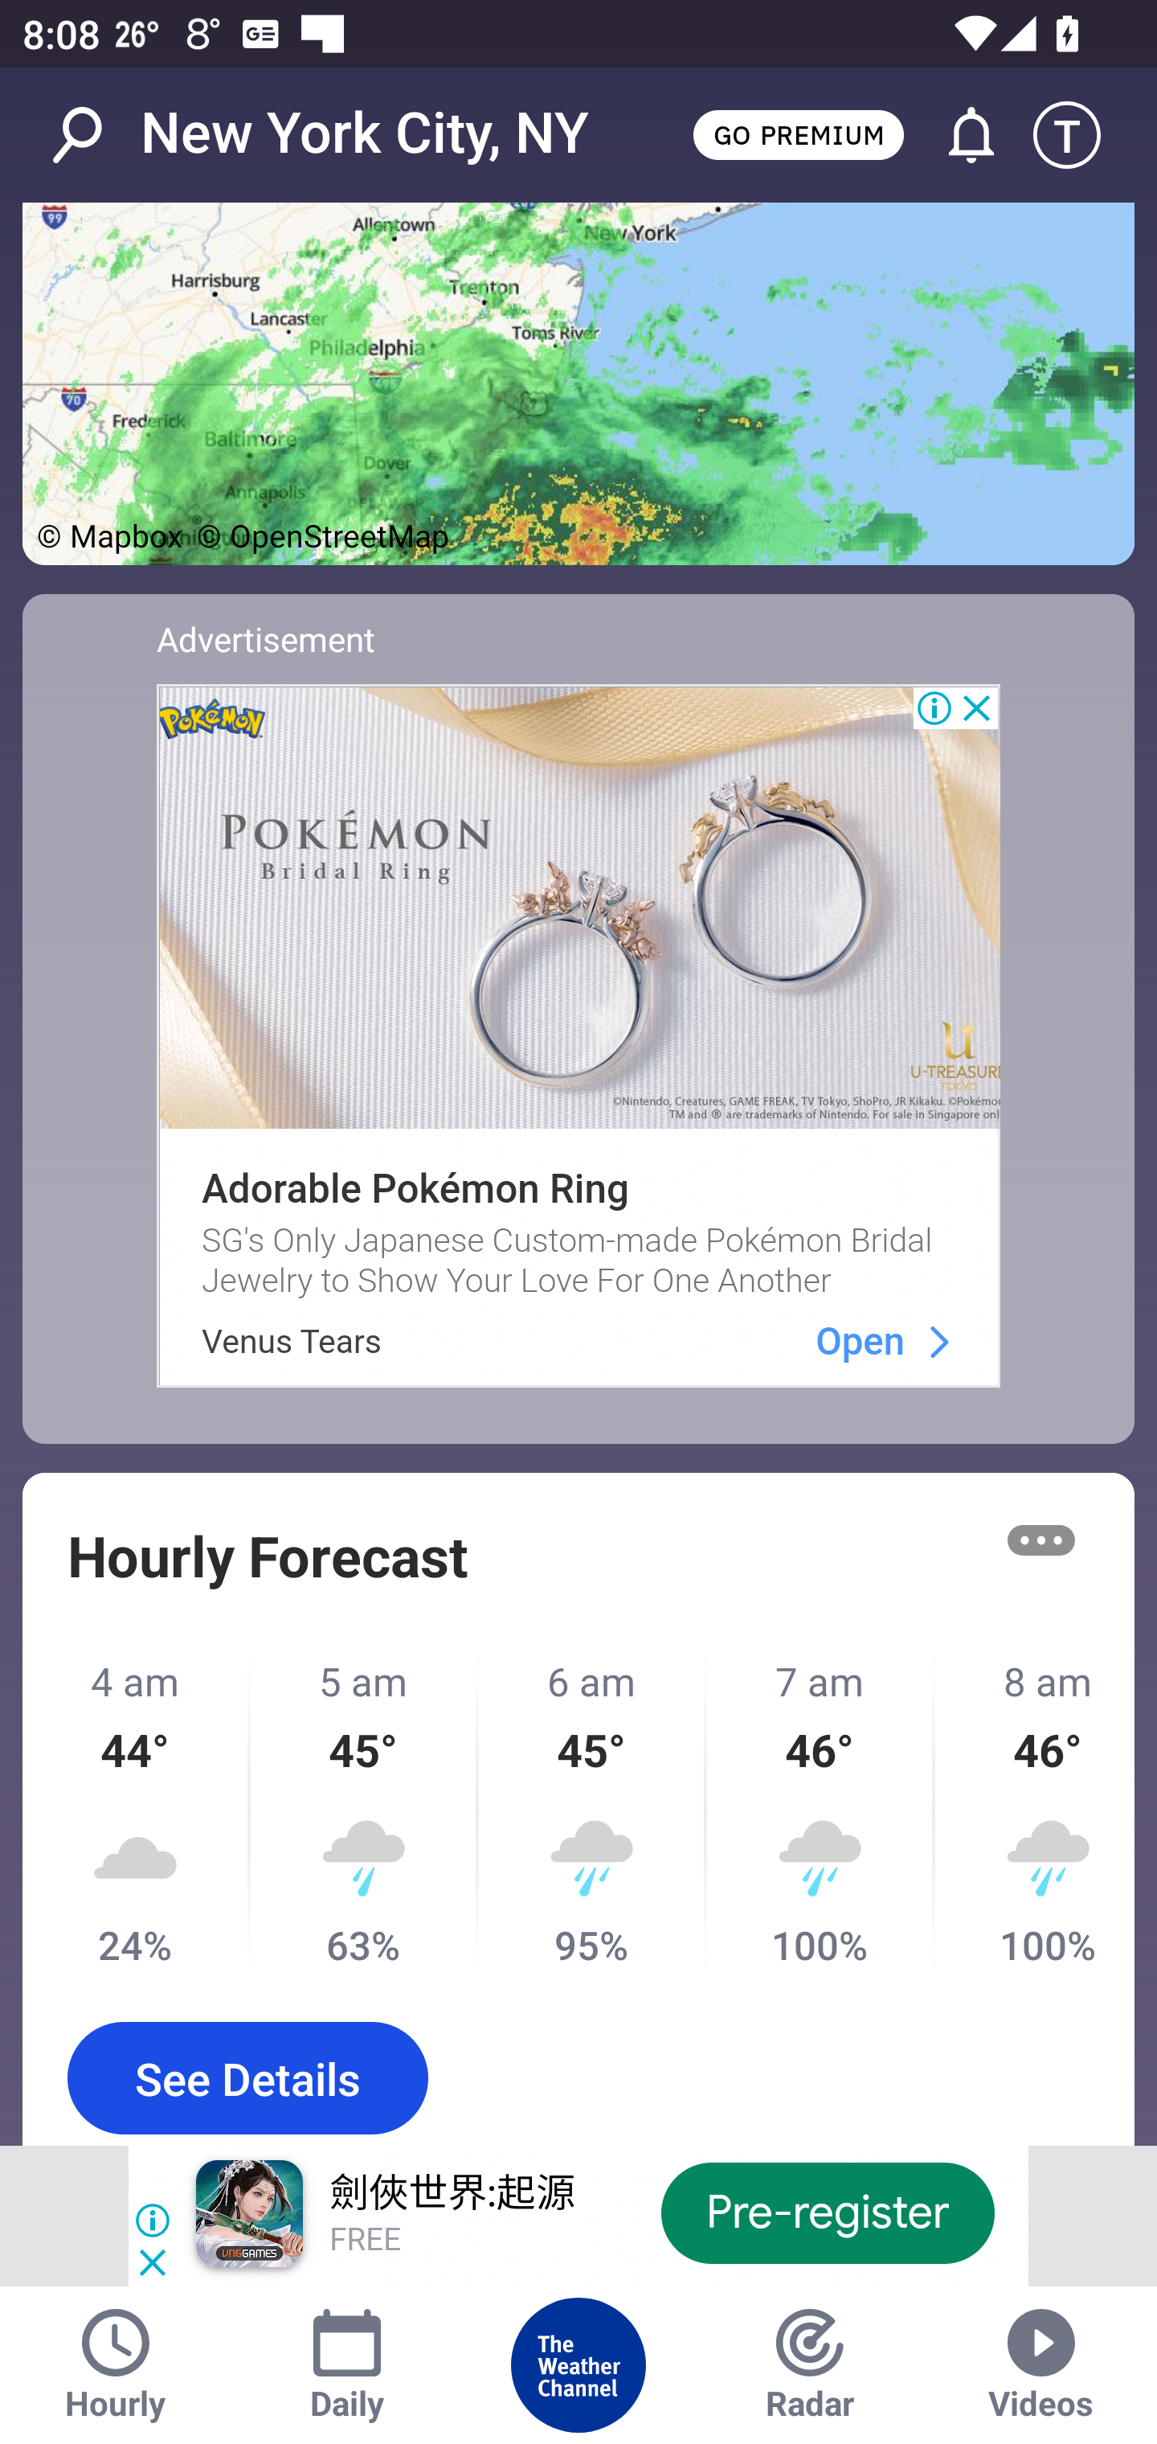  Describe the element at coordinates (1041, 2365) in the screenshot. I see `Videos Tab Videos` at that location.